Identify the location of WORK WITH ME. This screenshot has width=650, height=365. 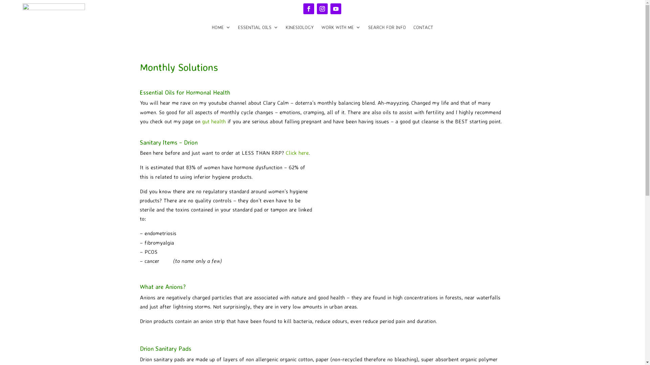
(341, 29).